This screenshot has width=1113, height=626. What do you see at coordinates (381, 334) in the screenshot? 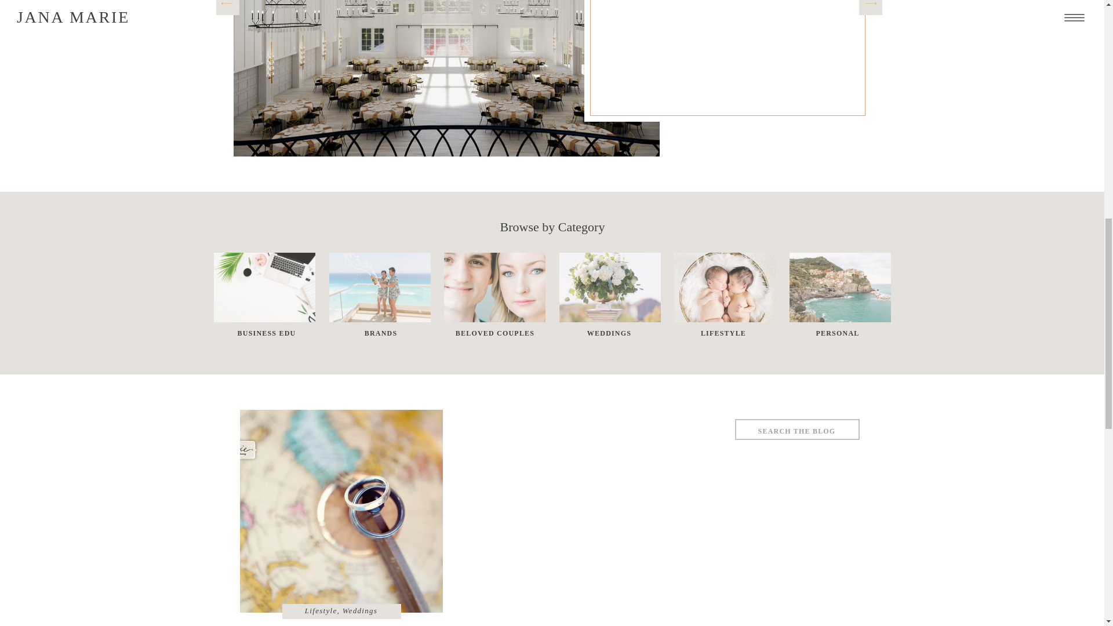
I see `BRANDS` at bounding box center [381, 334].